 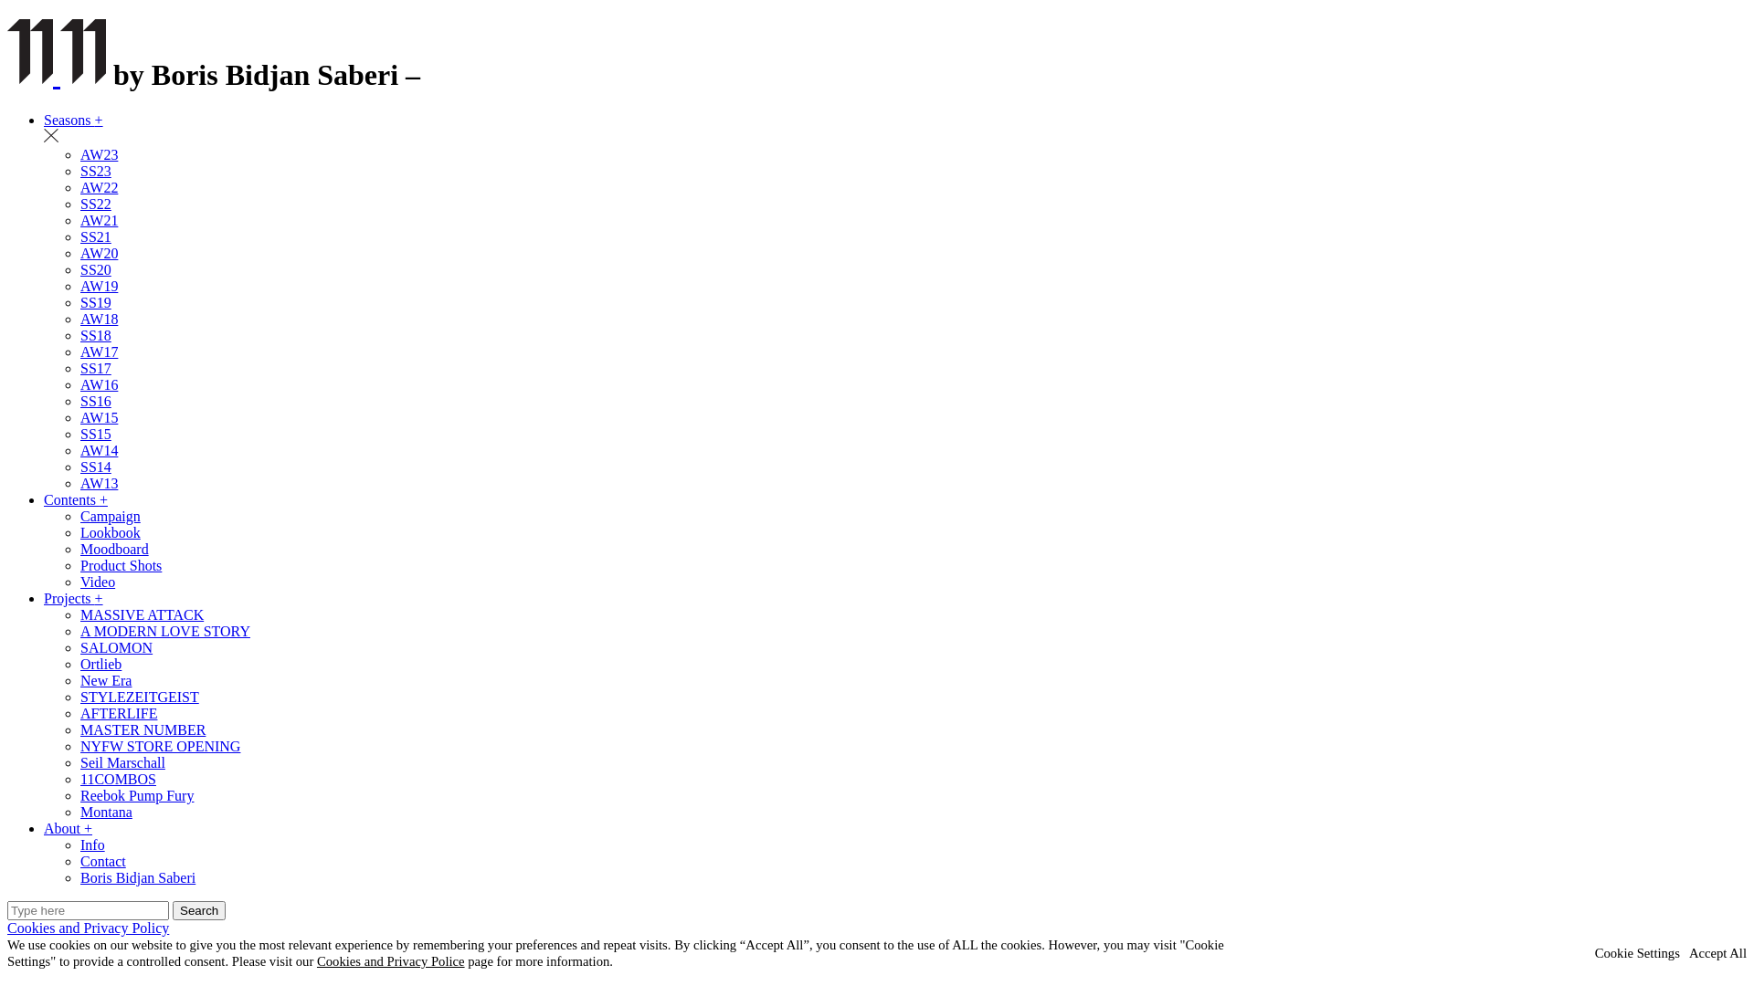 I want to click on Product Shots, so click(x=121, y=566).